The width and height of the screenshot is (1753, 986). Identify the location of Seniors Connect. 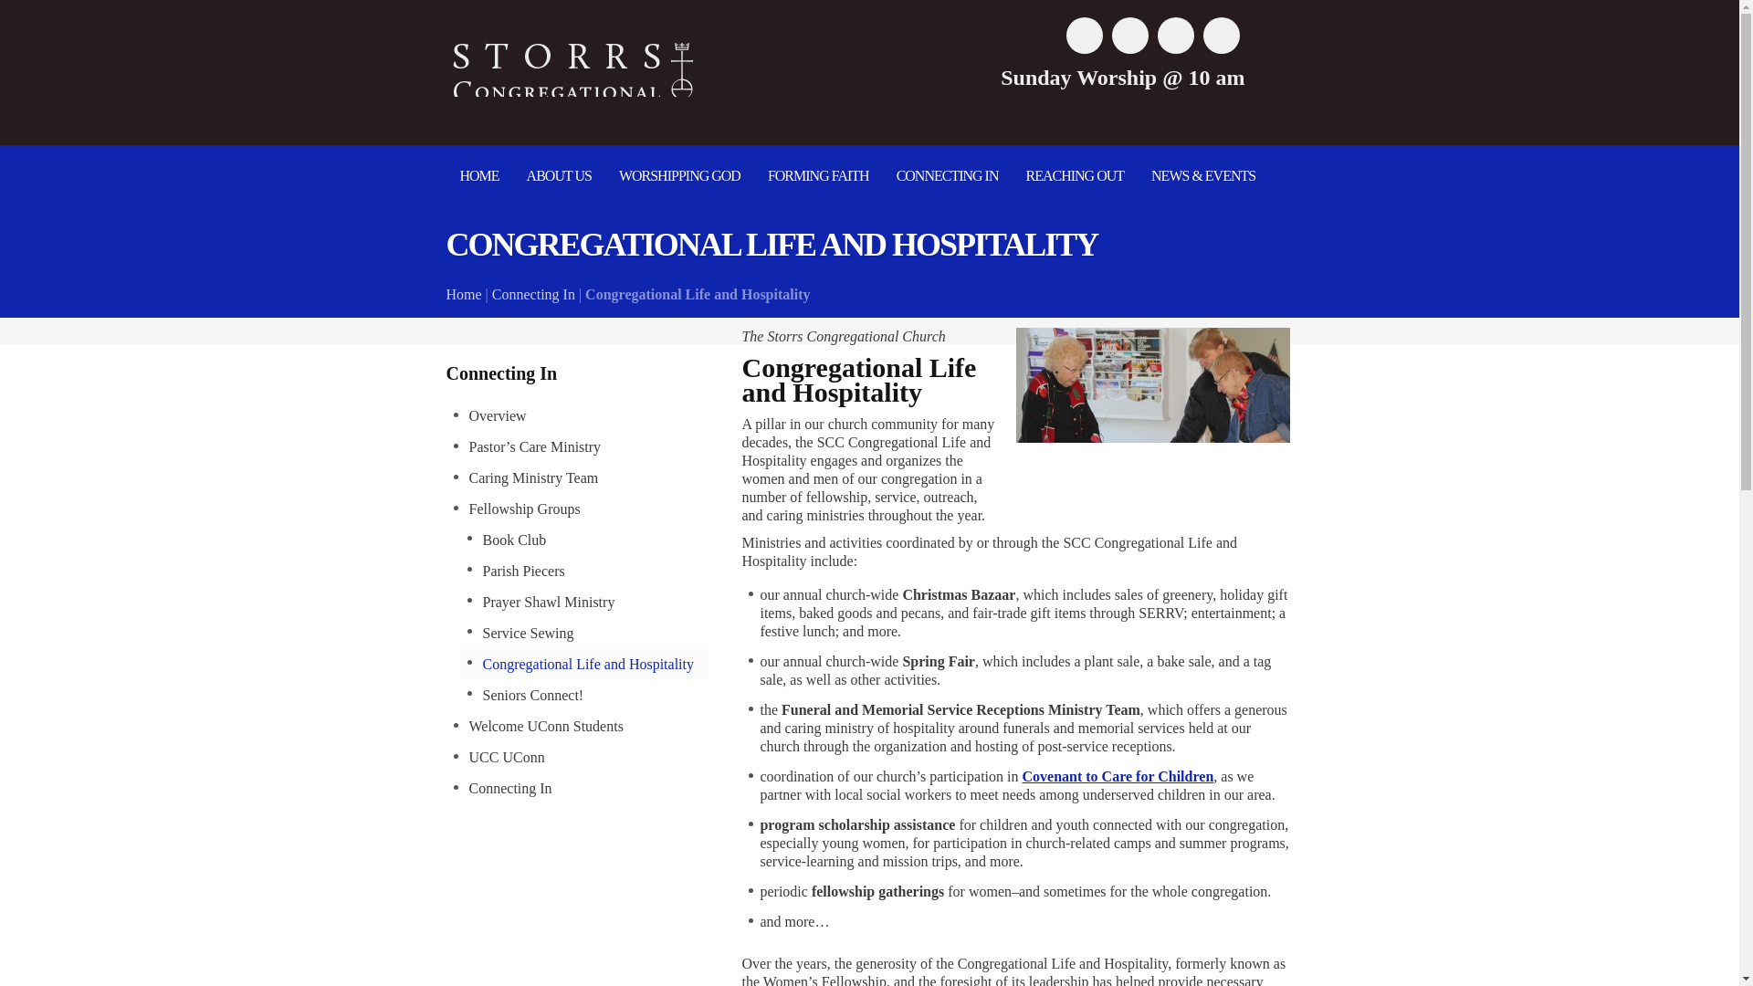
(576, 788).